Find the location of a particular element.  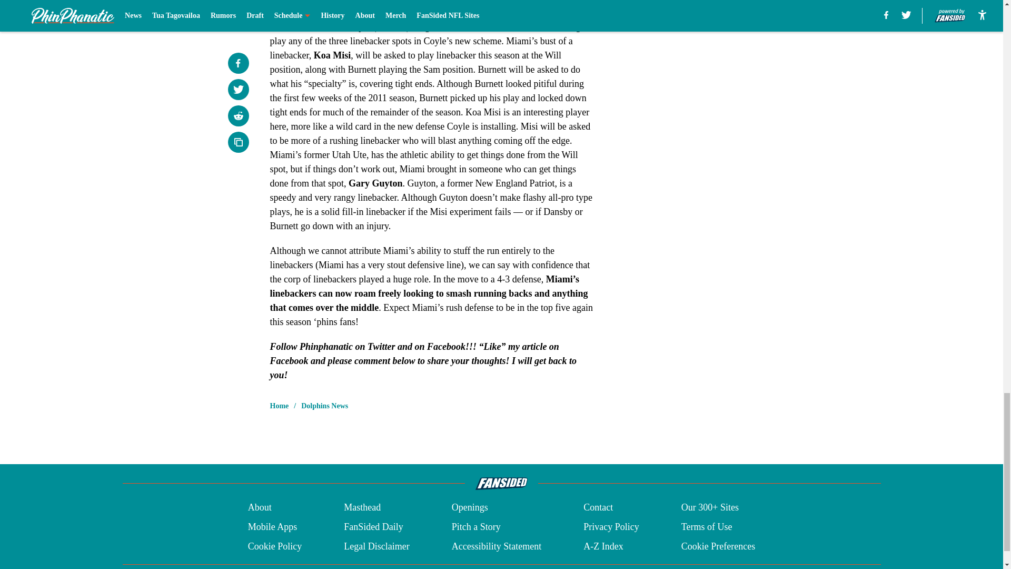

Masthead is located at coordinates (362, 508).